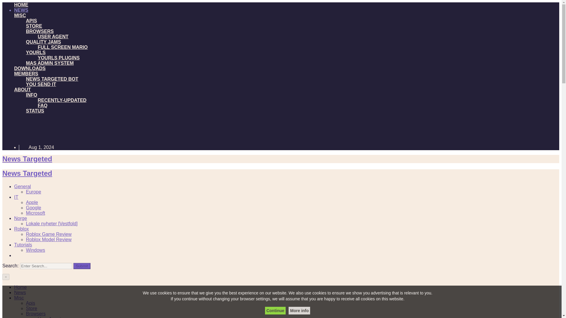 The width and height of the screenshot is (566, 318). I want to click on General, so click(22, 186).